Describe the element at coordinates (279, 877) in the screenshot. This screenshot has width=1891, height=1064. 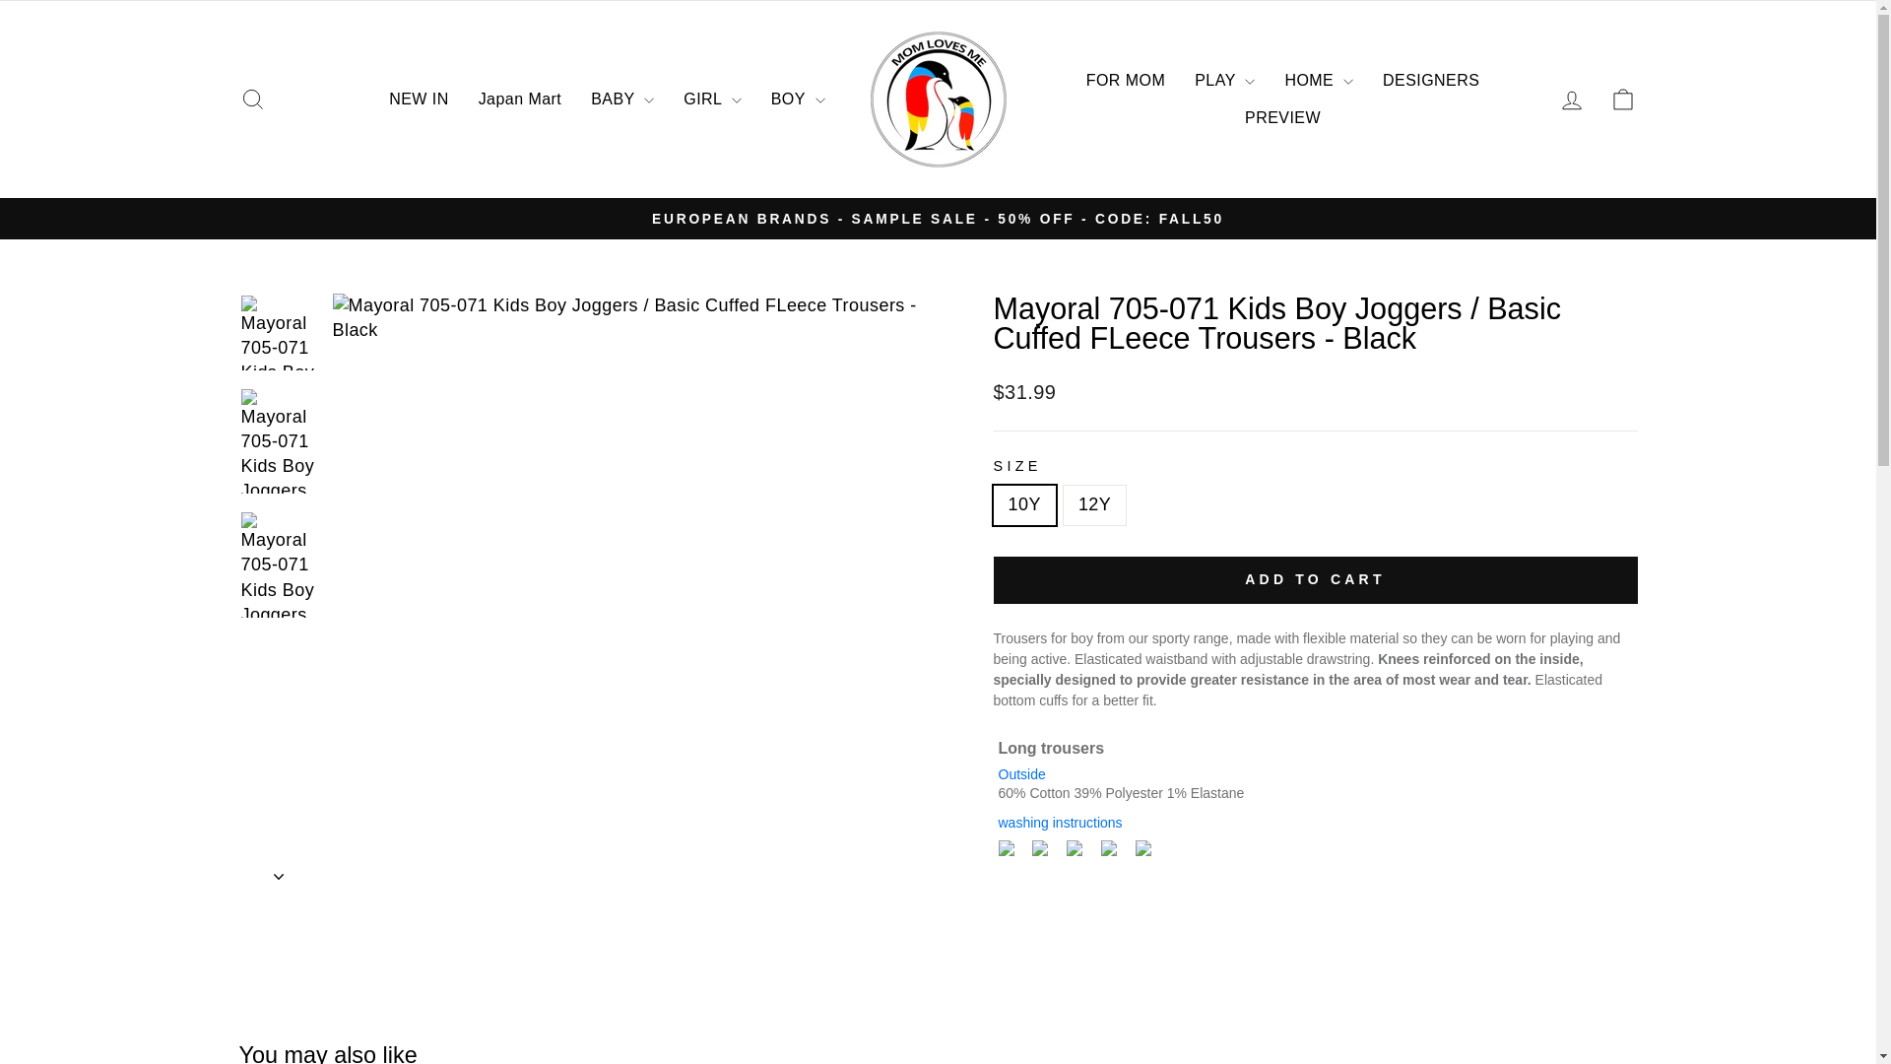
I see `icon-chevron` at that location.